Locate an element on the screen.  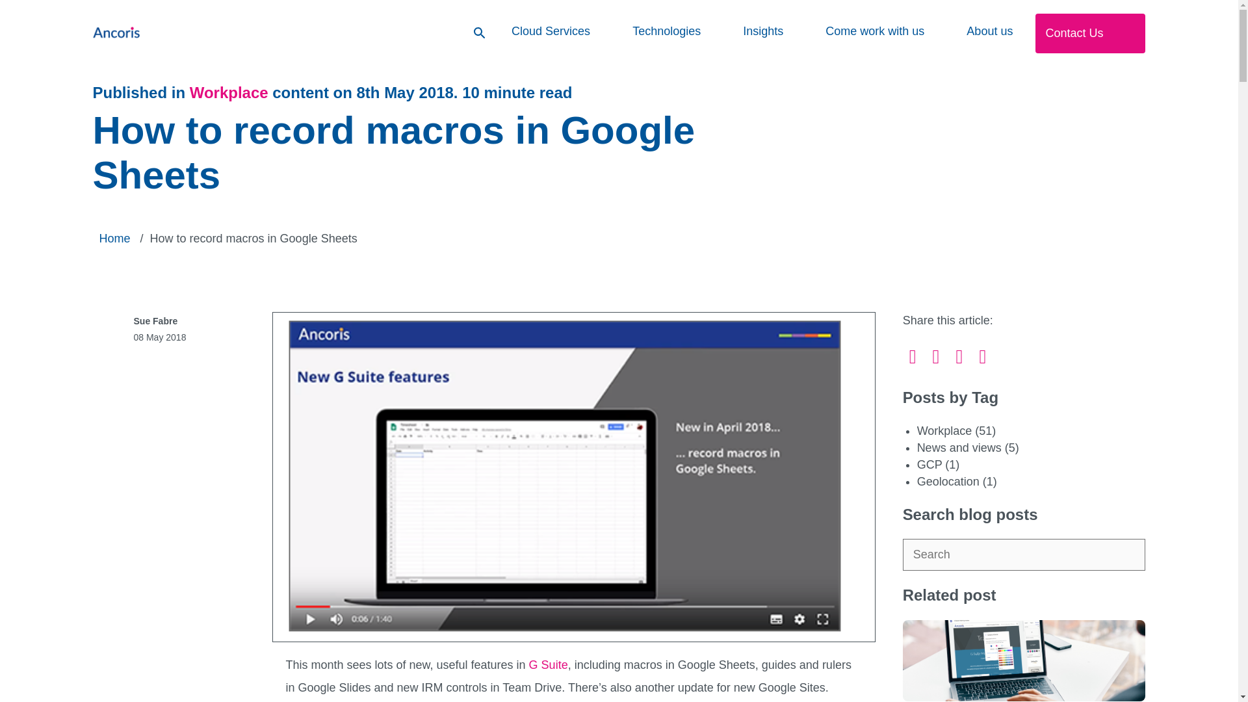
G Suite is located at coordinates (549, 664).